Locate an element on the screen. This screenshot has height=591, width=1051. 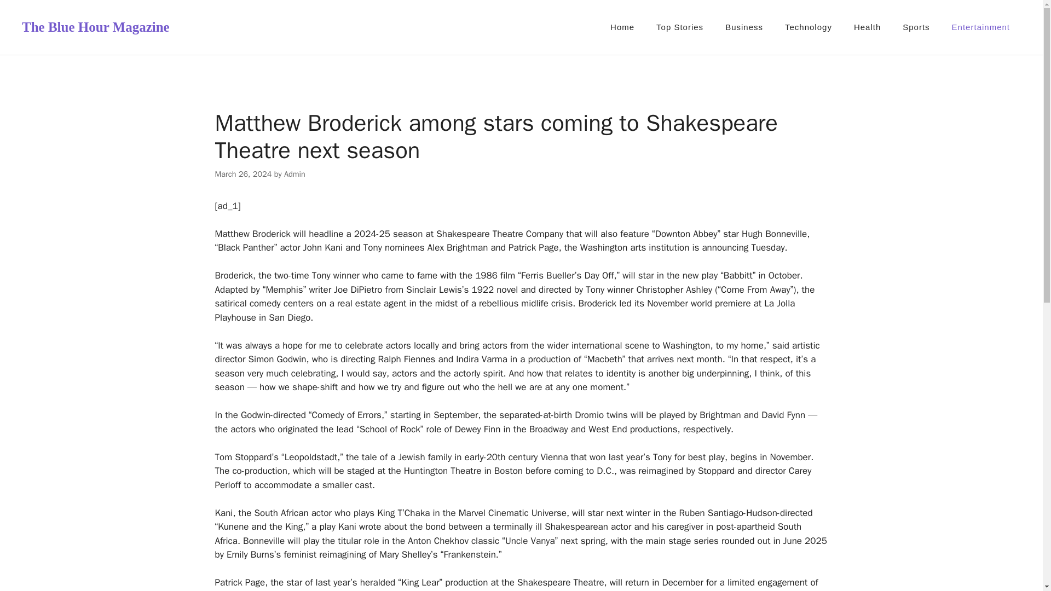
Technology is located at coordinates (808, 27).